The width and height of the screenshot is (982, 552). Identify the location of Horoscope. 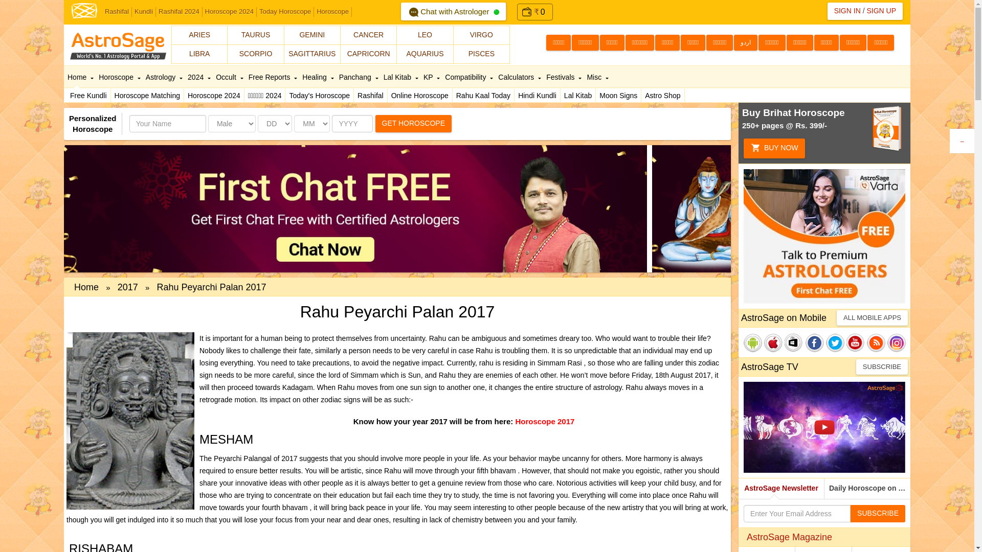
(332, 12).